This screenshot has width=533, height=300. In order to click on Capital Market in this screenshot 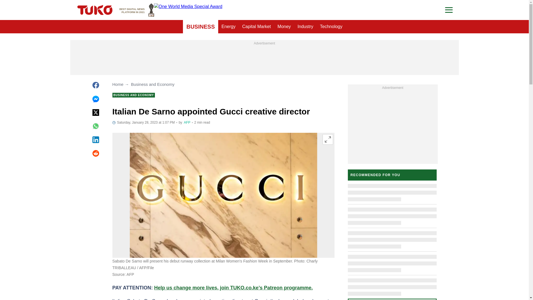, I will do `click(200, 27)`.